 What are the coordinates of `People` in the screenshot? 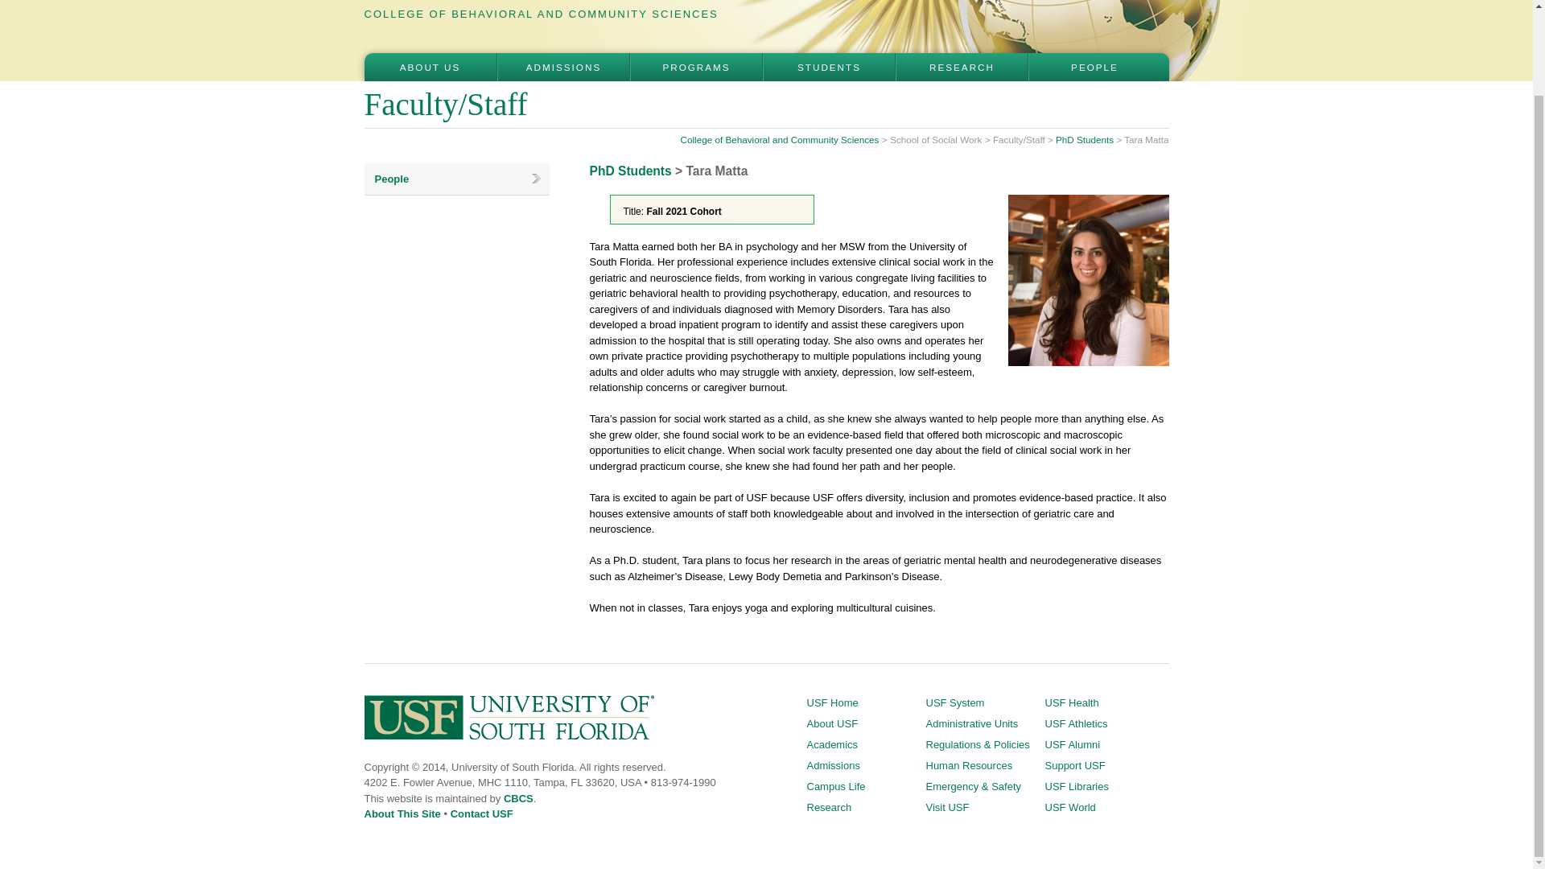 It's located at (455, 179).